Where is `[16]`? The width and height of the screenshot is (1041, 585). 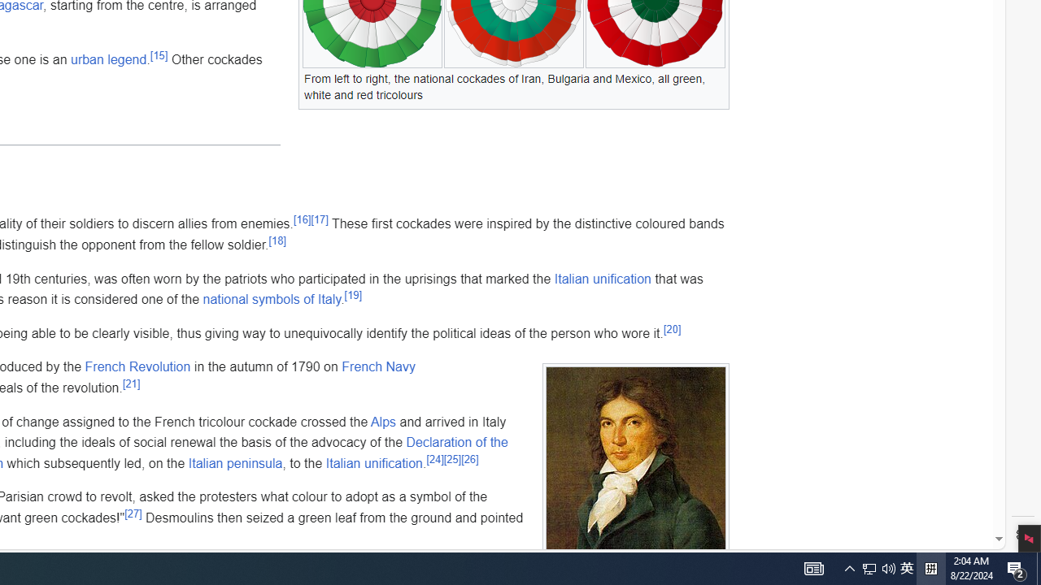
[16] is located at coordinates (302, 219).